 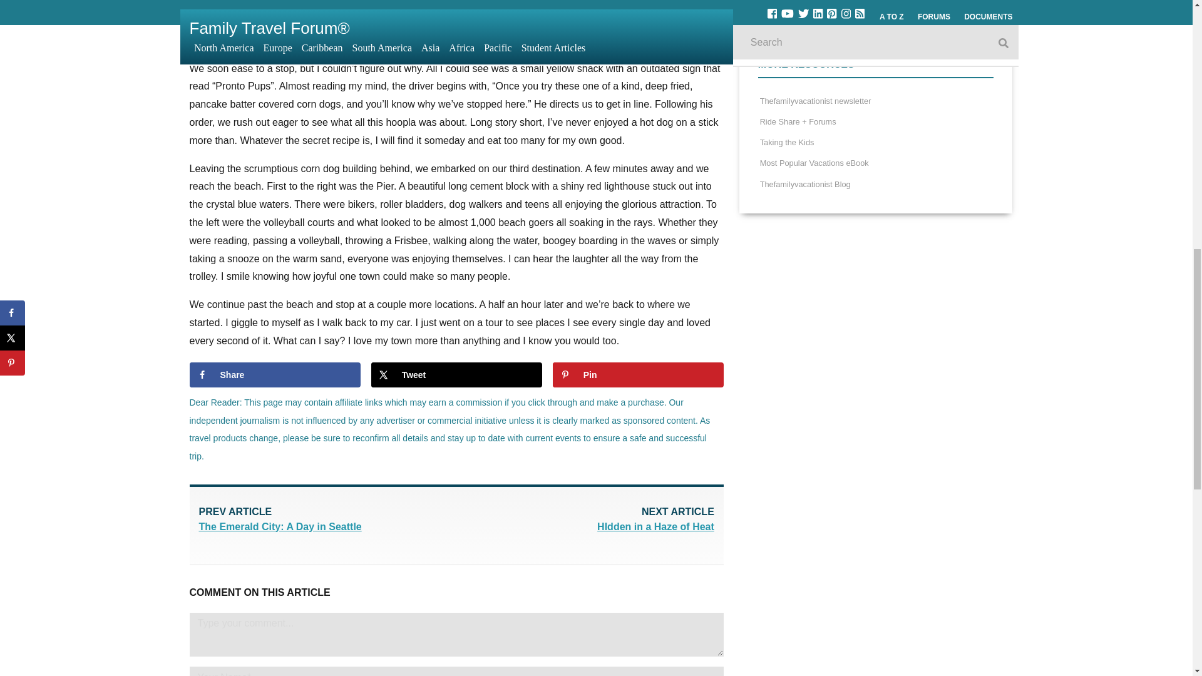 What do you see at coordinates (456, 374) in the screenshot?
I see `Share on X` at bounding box center [456, 374].